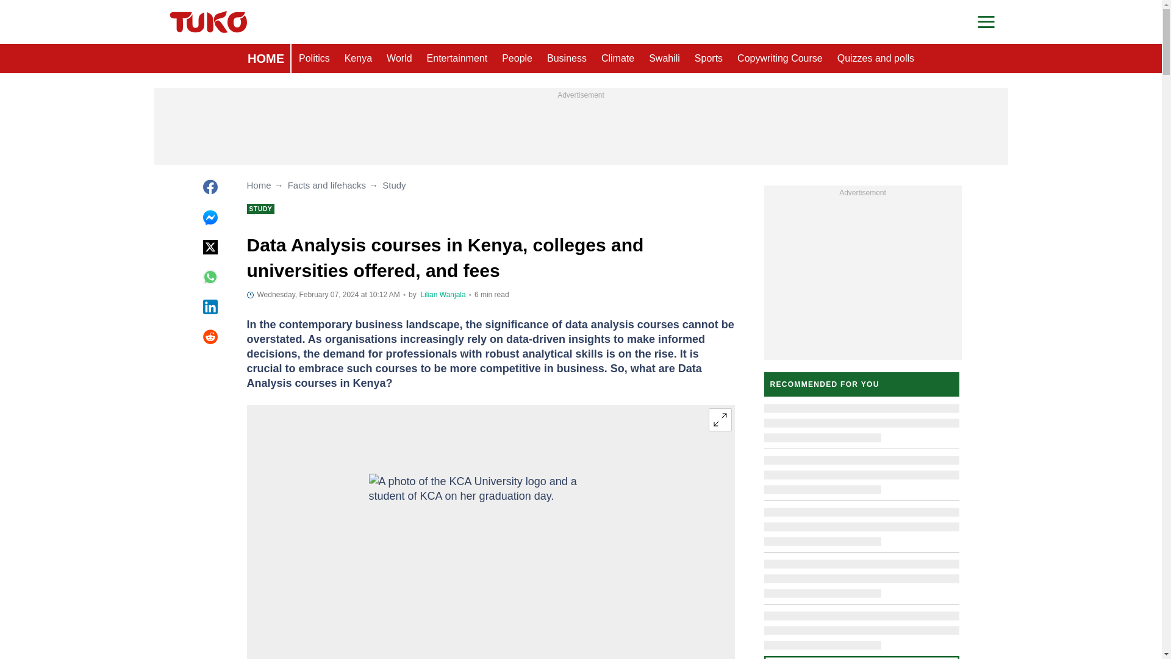  What do you see at coordinates (443, 295) in the screenshot?
I see `Author page` at bounding box center [443, 295].